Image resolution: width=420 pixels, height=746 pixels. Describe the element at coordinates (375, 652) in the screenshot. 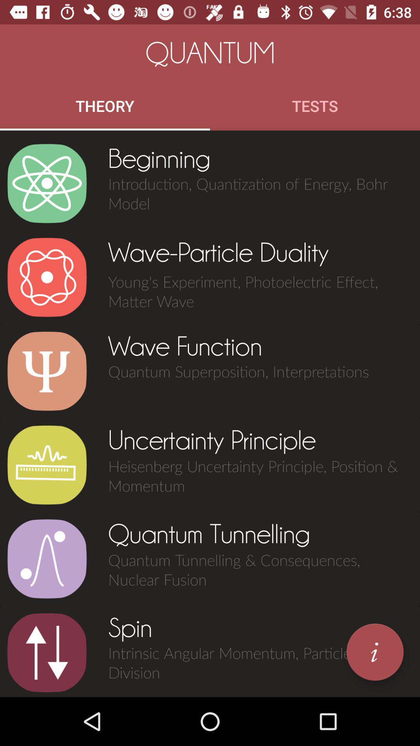

I see `for more infringement` at that location.